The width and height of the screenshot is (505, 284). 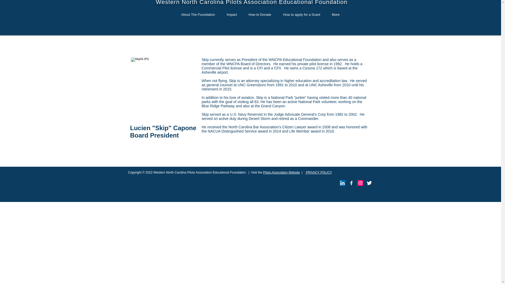 I want to click on How to apply for a Grant, so click(x=302, y=15).